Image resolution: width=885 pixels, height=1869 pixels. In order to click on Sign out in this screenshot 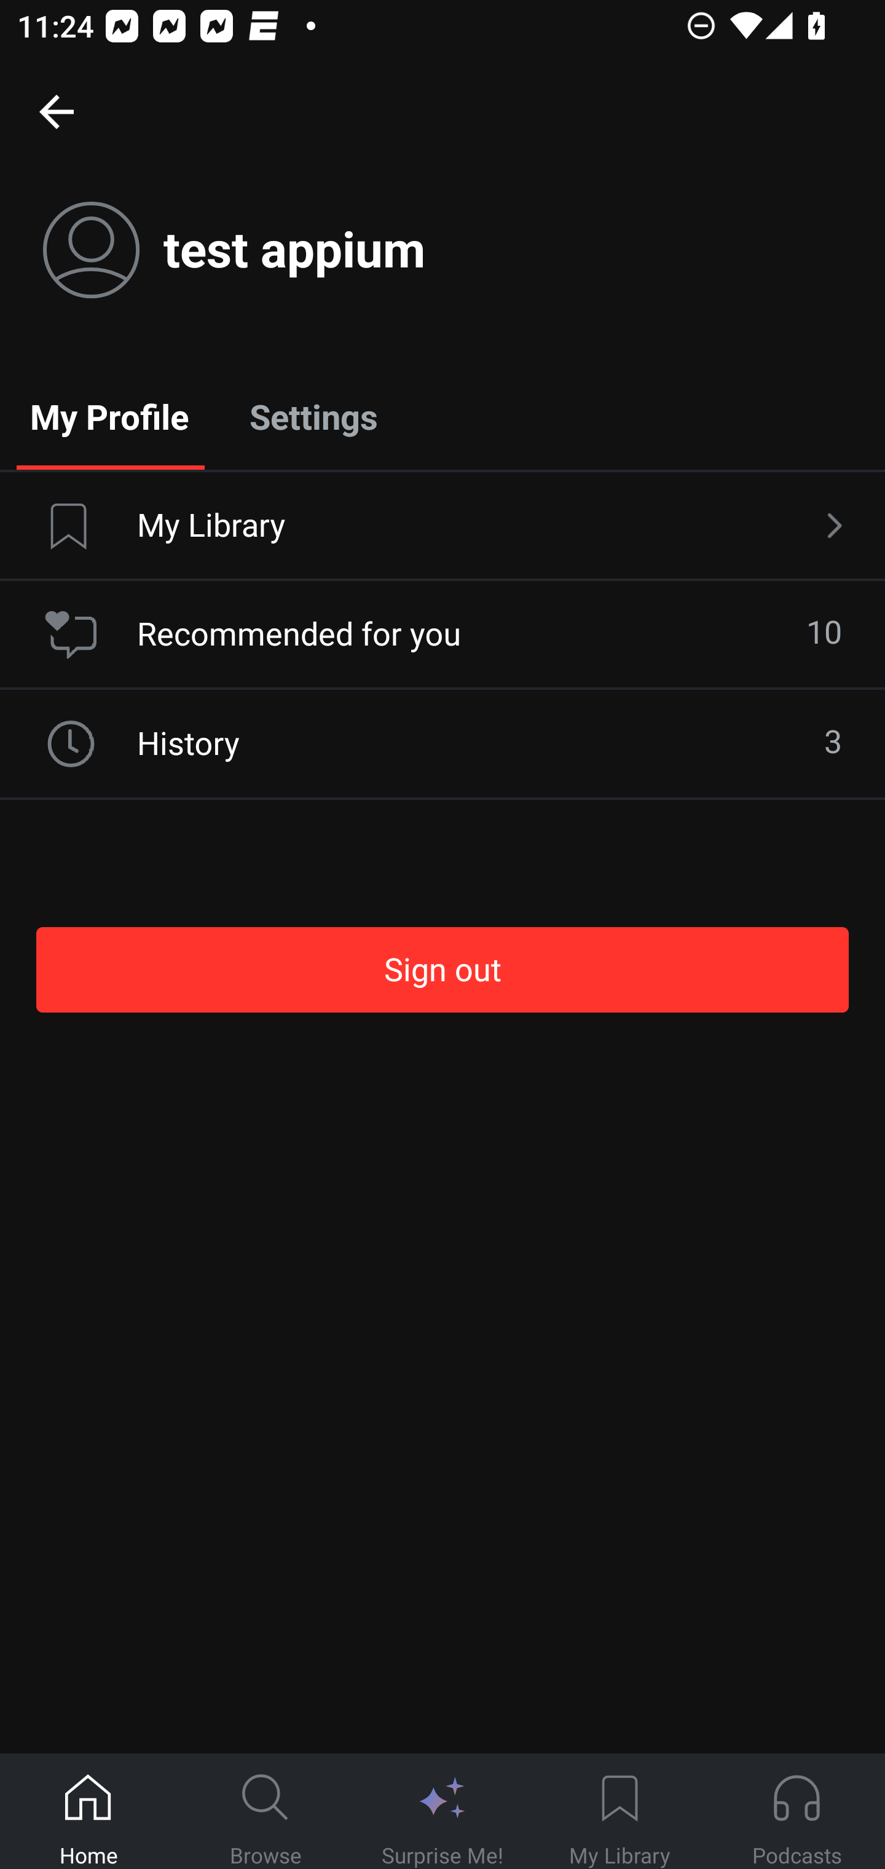, I will do `click(442, 970)`.